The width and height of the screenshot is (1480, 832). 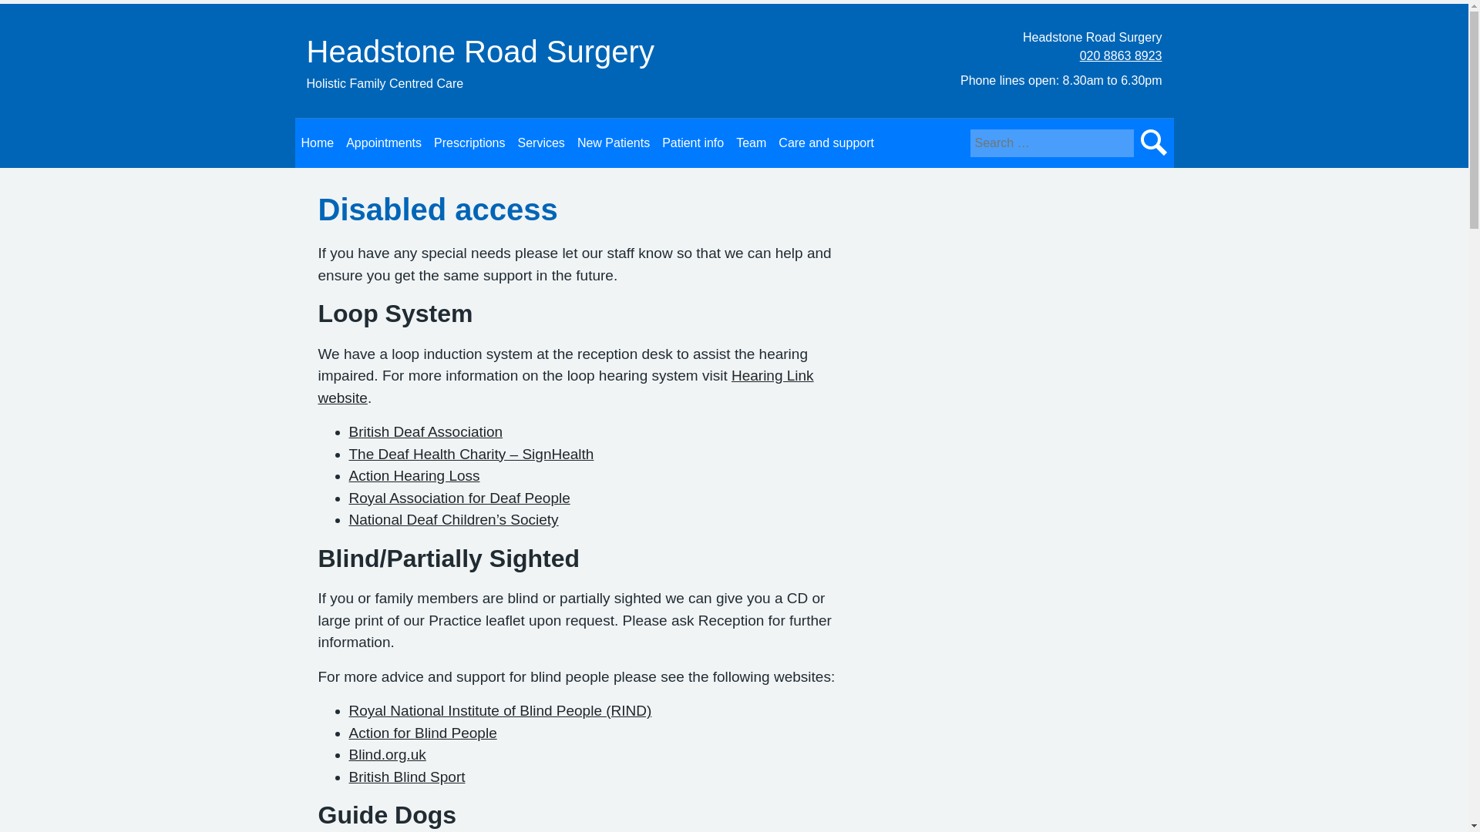 What do you see at coordinates (751, 143) in the screenshot?
I see `Team` at bounding box center [751, 143].